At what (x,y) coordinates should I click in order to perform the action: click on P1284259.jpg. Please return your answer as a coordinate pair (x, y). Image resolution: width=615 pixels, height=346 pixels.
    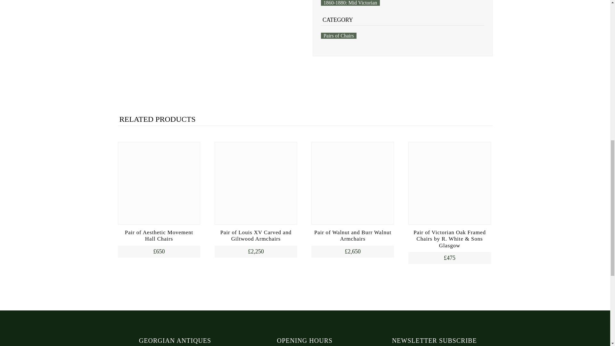
    Looking at the image, I should click on (225, 70).